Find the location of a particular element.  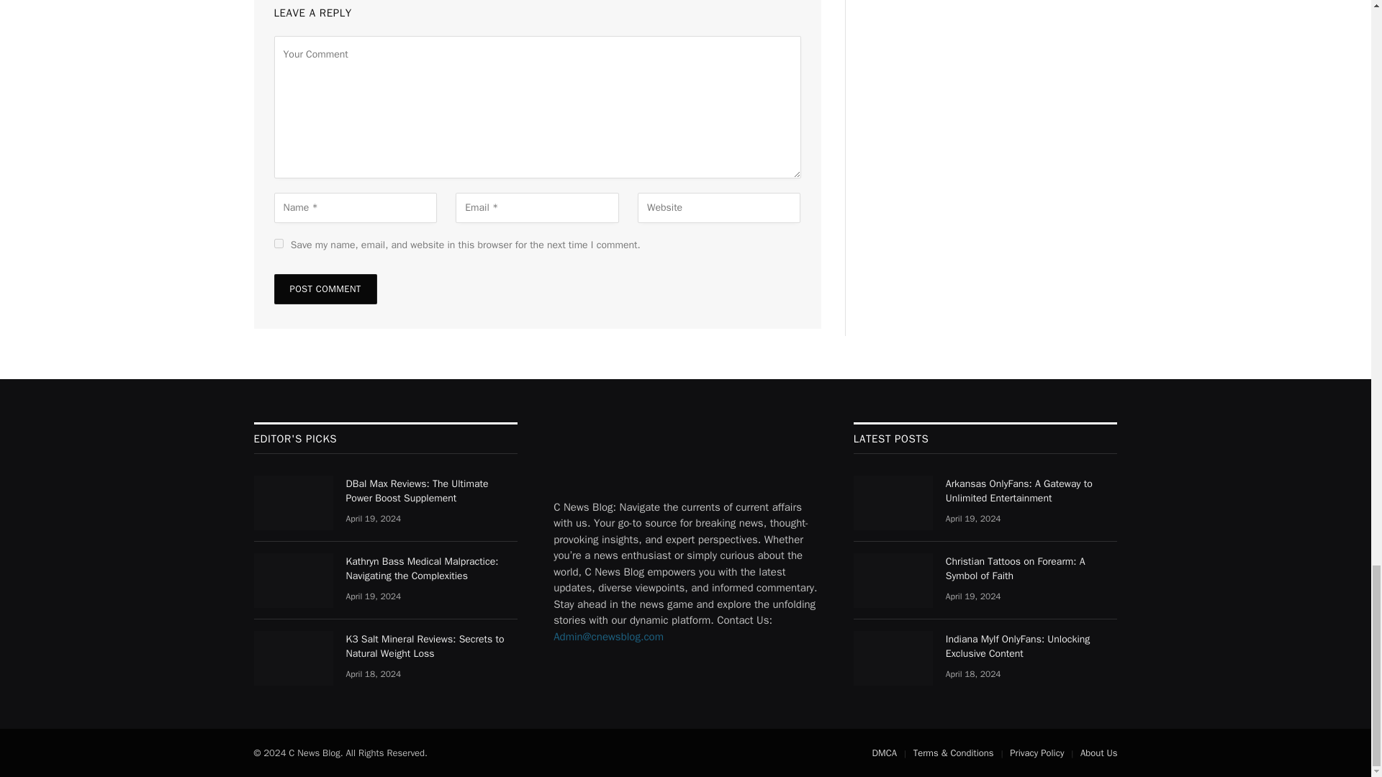

DBal Max Reviews: The Ultimate Power Boost Supplement is located at coordinates (292, 502).